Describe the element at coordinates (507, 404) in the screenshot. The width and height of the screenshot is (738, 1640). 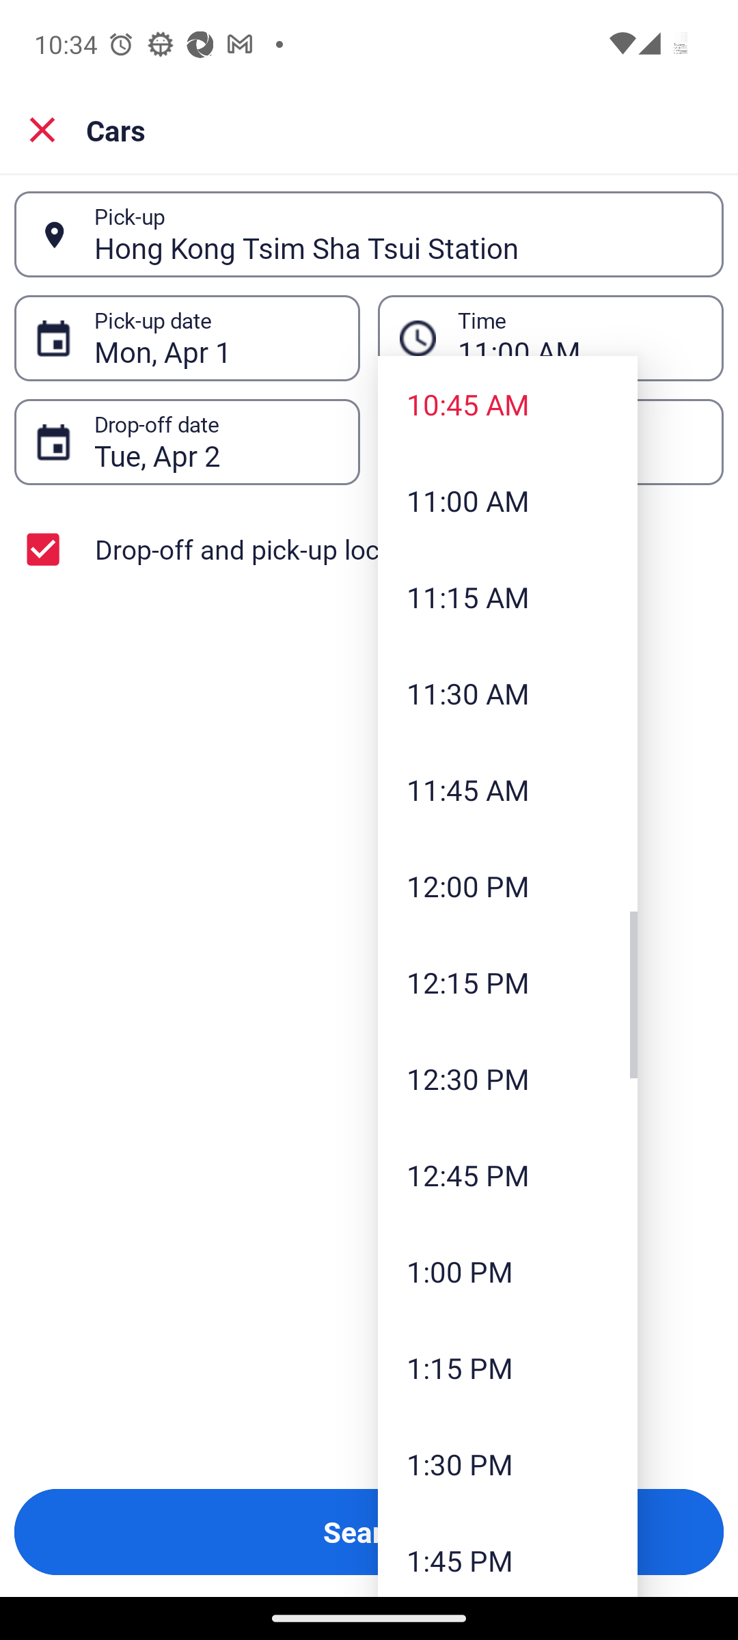
I see `10:45 AM` at that location.